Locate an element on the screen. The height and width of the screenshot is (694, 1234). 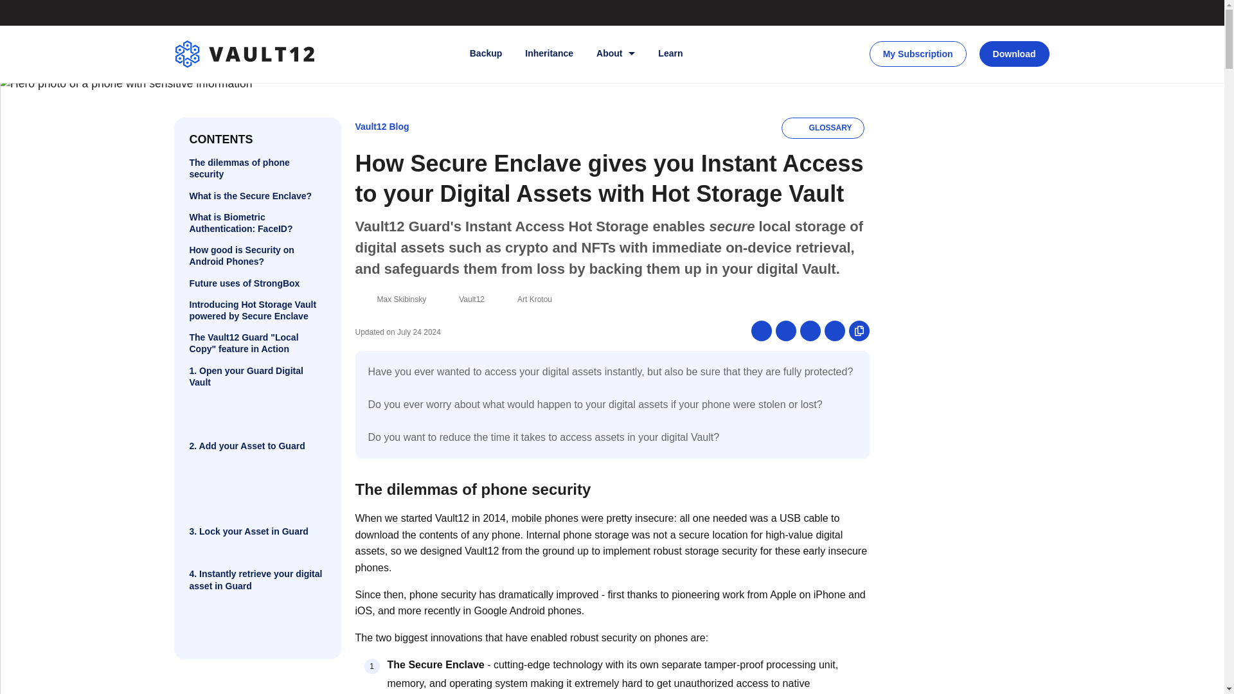
Download is located at coordinates (1014, 53).